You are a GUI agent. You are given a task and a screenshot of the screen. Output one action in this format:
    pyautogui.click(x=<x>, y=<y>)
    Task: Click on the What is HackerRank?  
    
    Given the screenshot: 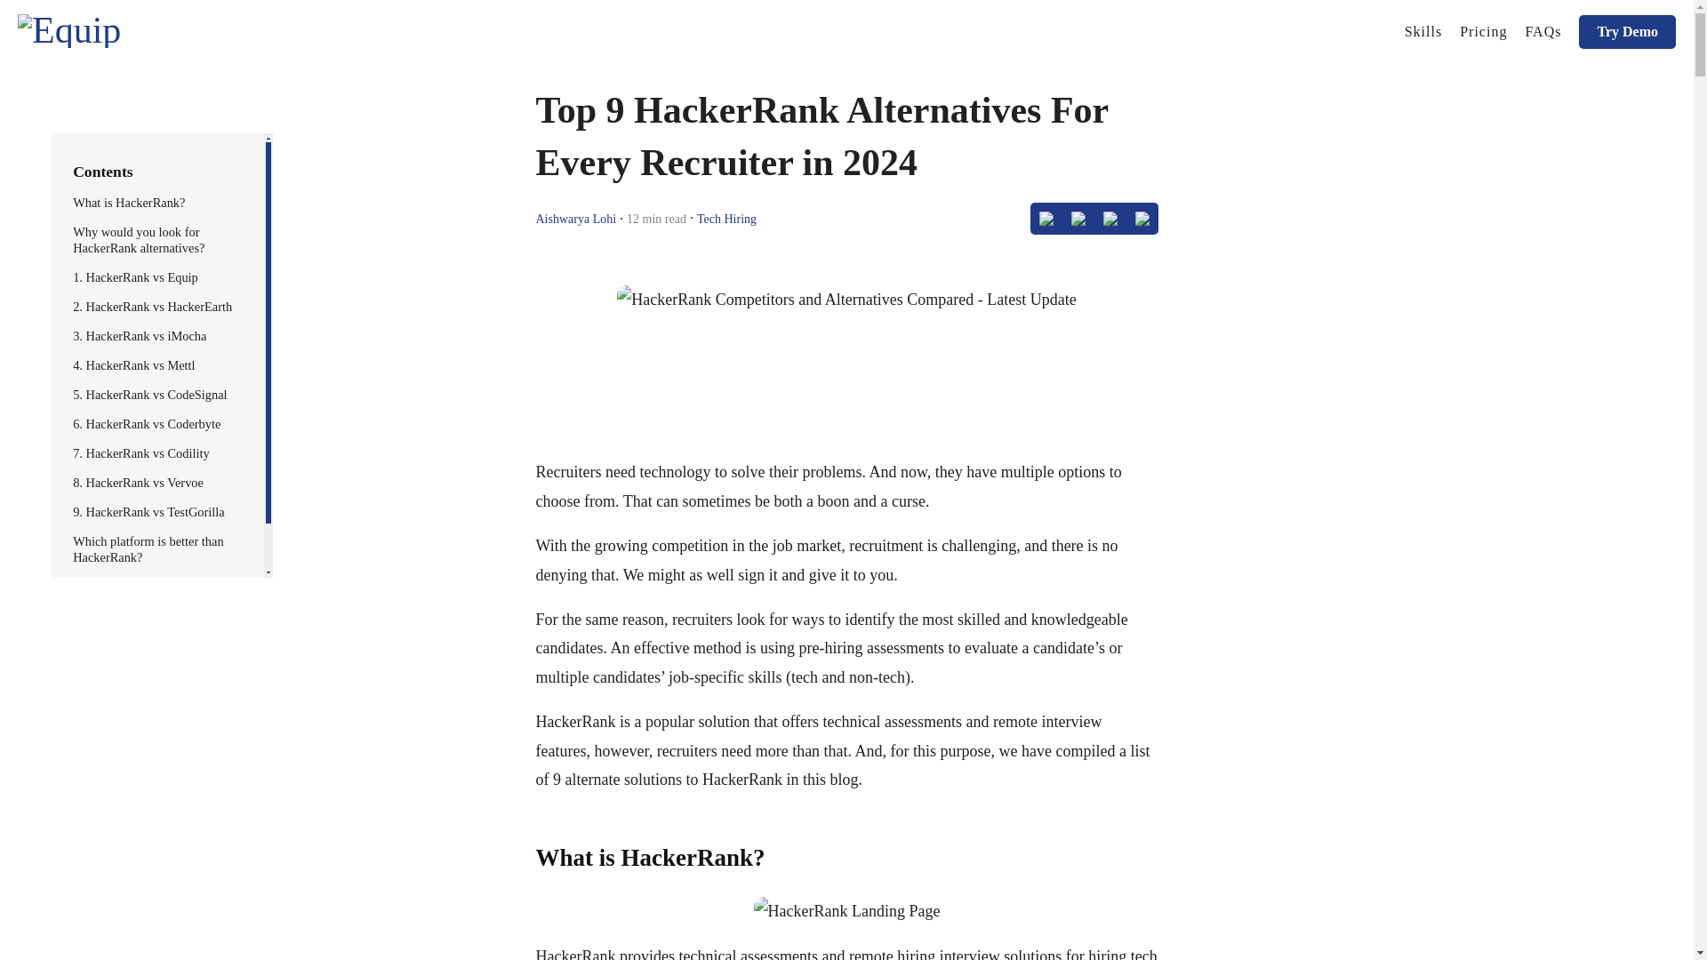 What is the action you would take?
    pyautogui.click(x=132, y=203)
    